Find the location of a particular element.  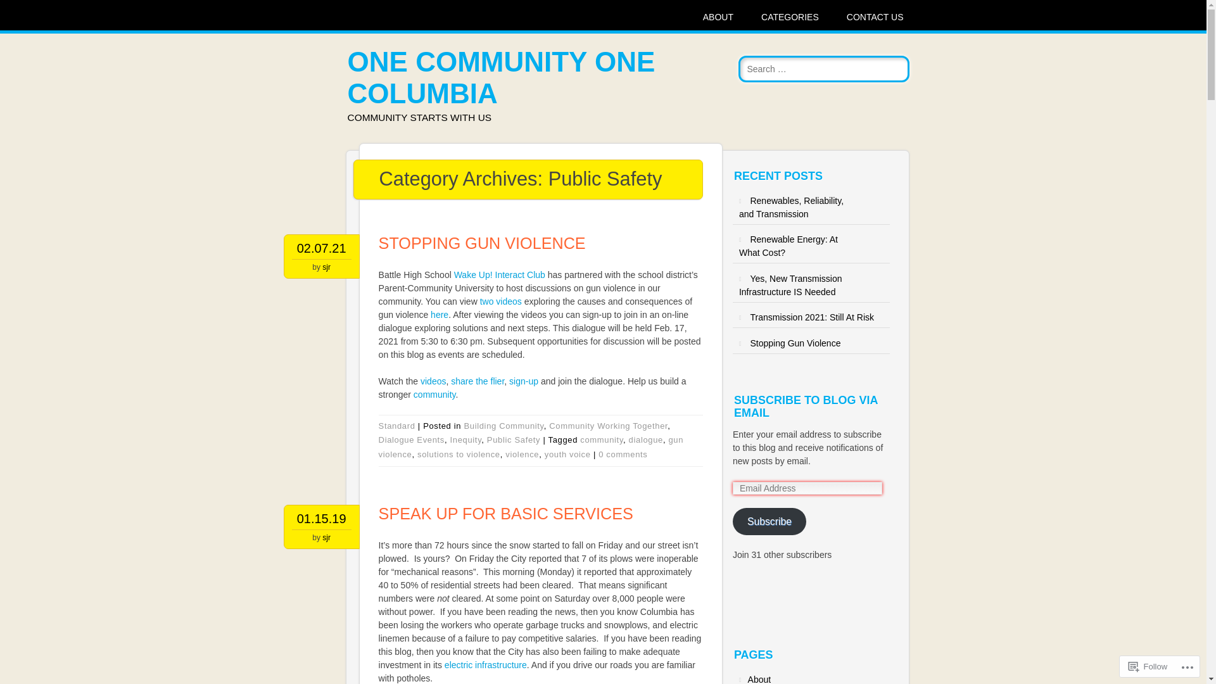

gun violence is located at coordinates (531, 447).